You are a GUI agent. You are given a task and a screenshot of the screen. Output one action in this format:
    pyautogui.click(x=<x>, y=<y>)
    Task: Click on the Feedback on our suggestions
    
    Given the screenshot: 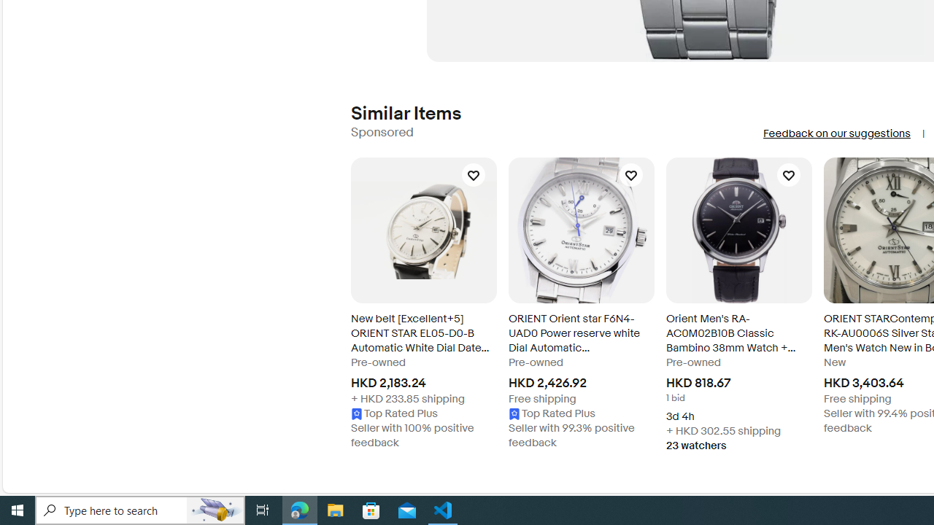 What is the action you would take?
    pyautogui.click(x=836, y=133)
    